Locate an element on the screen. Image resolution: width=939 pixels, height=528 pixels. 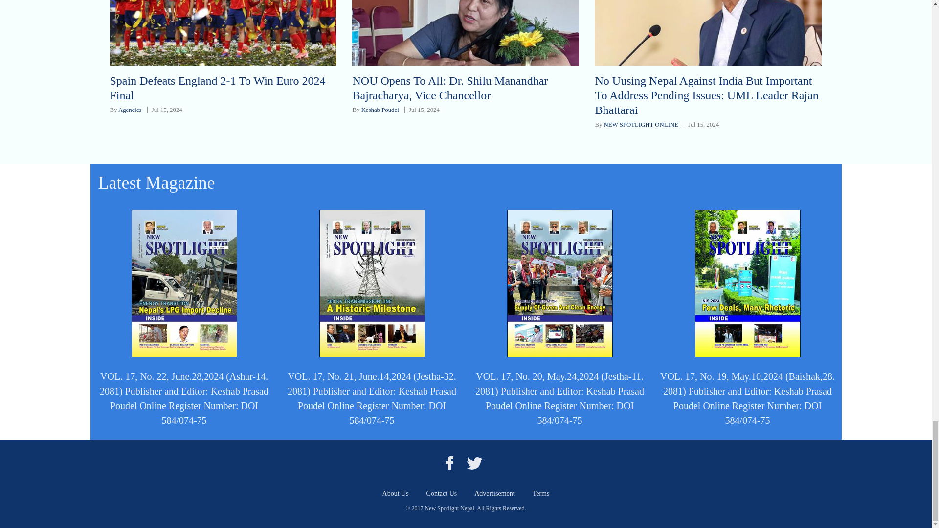
Spotlight Nepal Facebook is located at coordinates (449, 462).